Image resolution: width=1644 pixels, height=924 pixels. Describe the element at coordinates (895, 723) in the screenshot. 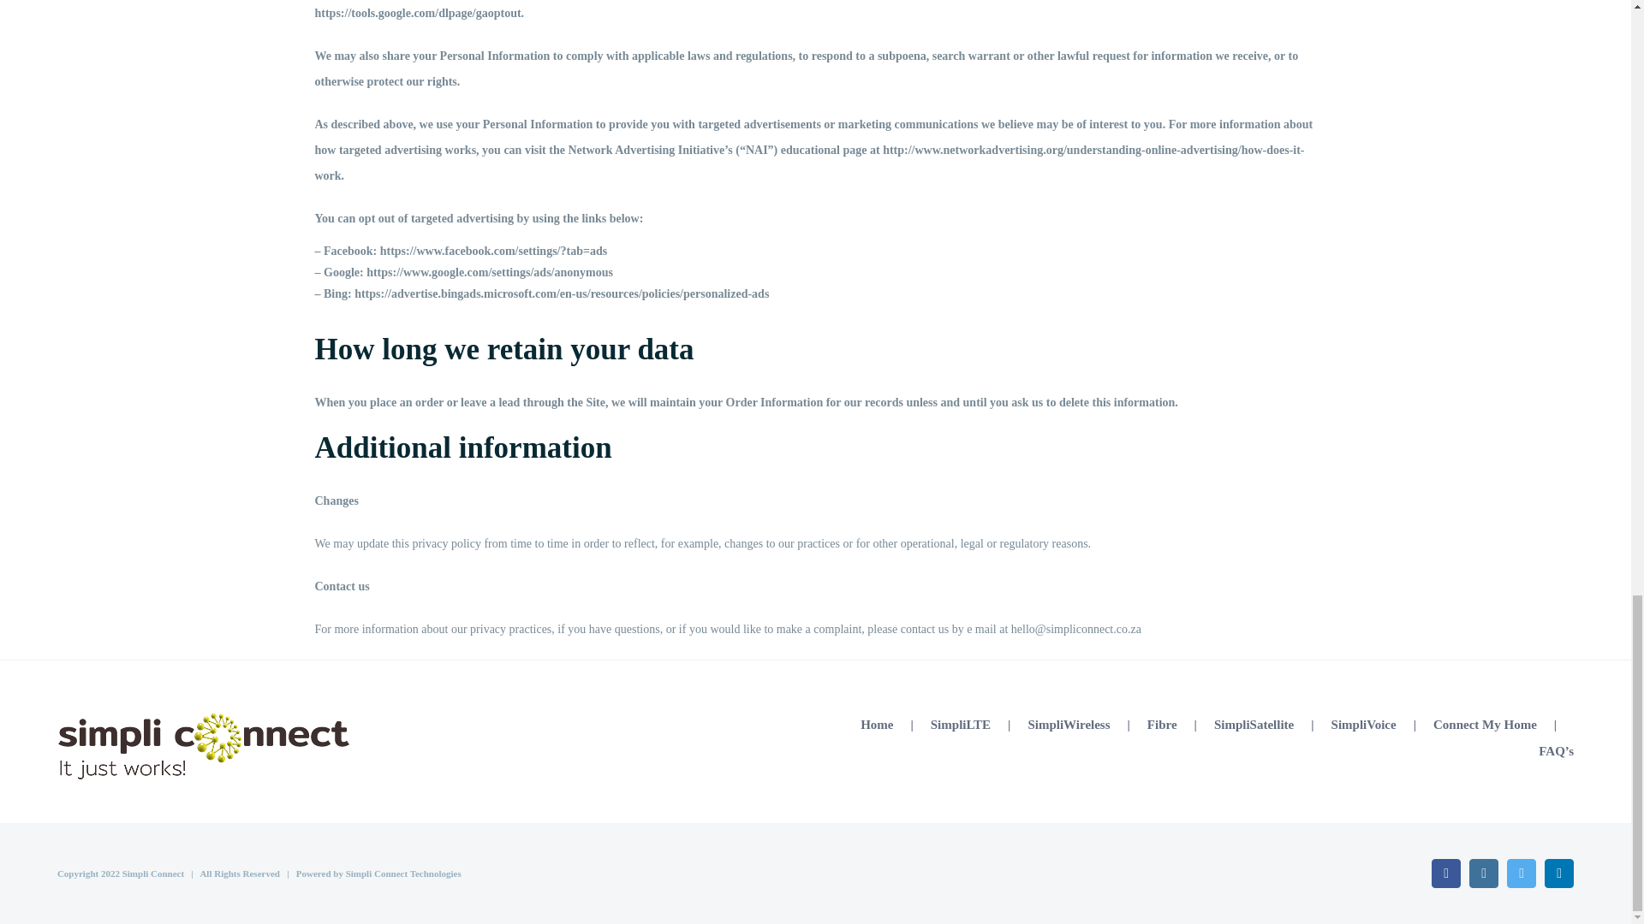

I see `Home` at that location.